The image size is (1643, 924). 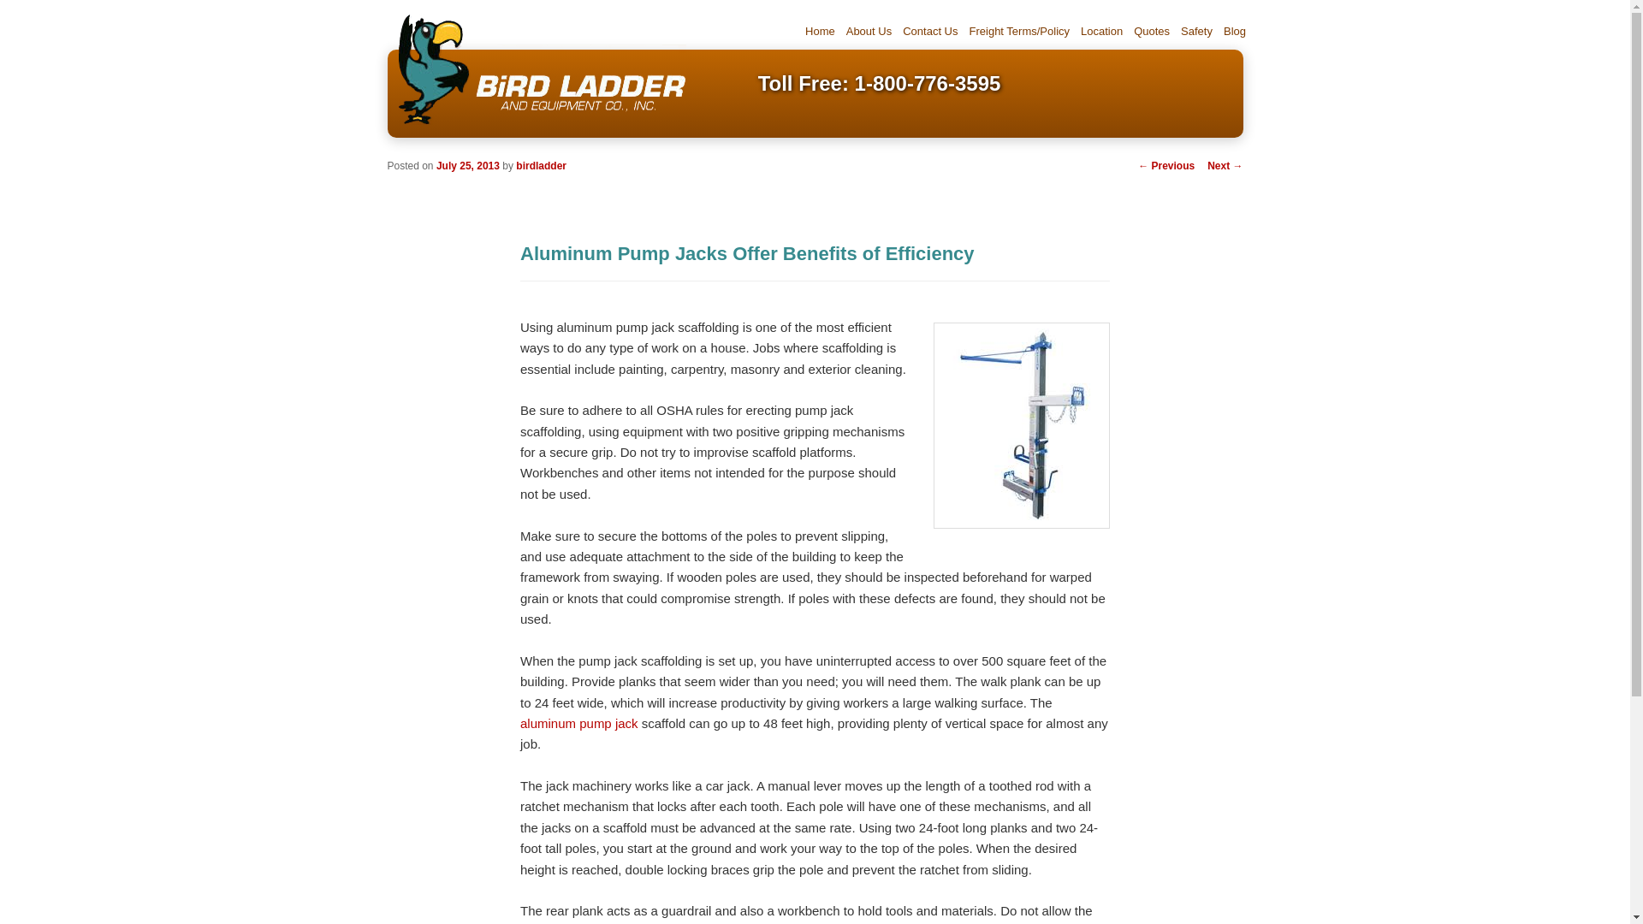 I want to click on July 25, 2013, so click(x=467, y=165).